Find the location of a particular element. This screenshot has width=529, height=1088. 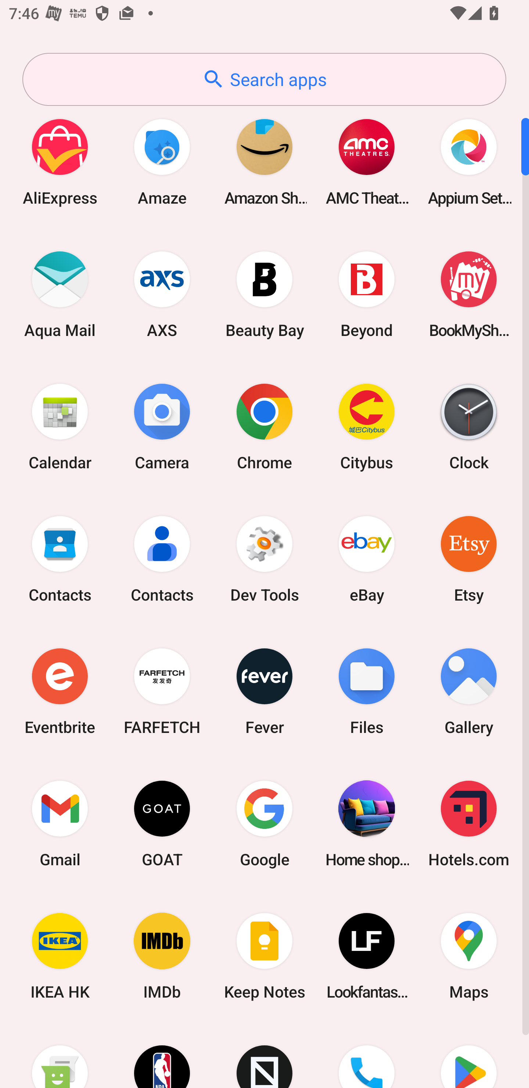

Appium Settings is located at coordinates (469, 162).